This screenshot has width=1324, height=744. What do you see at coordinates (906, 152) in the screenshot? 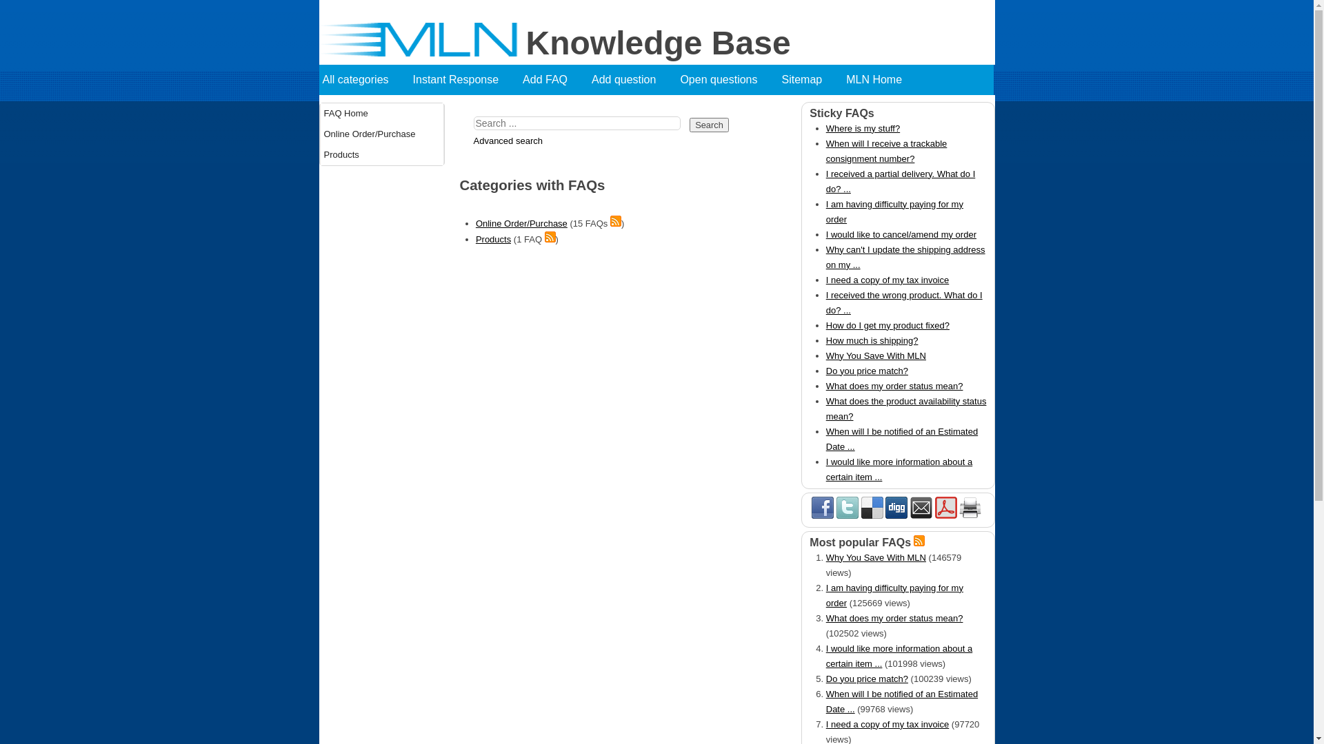
I see `When will I receive a trackable consignment number?` at bounding box center [906, 152].